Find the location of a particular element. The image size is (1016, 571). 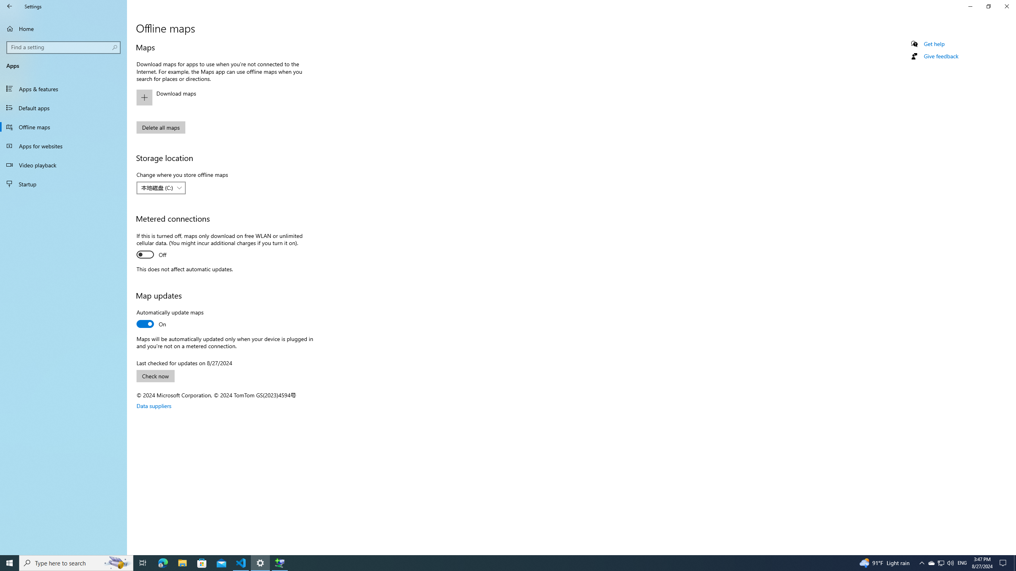

Search box, Find a setting is located at coordinates (64, 47).